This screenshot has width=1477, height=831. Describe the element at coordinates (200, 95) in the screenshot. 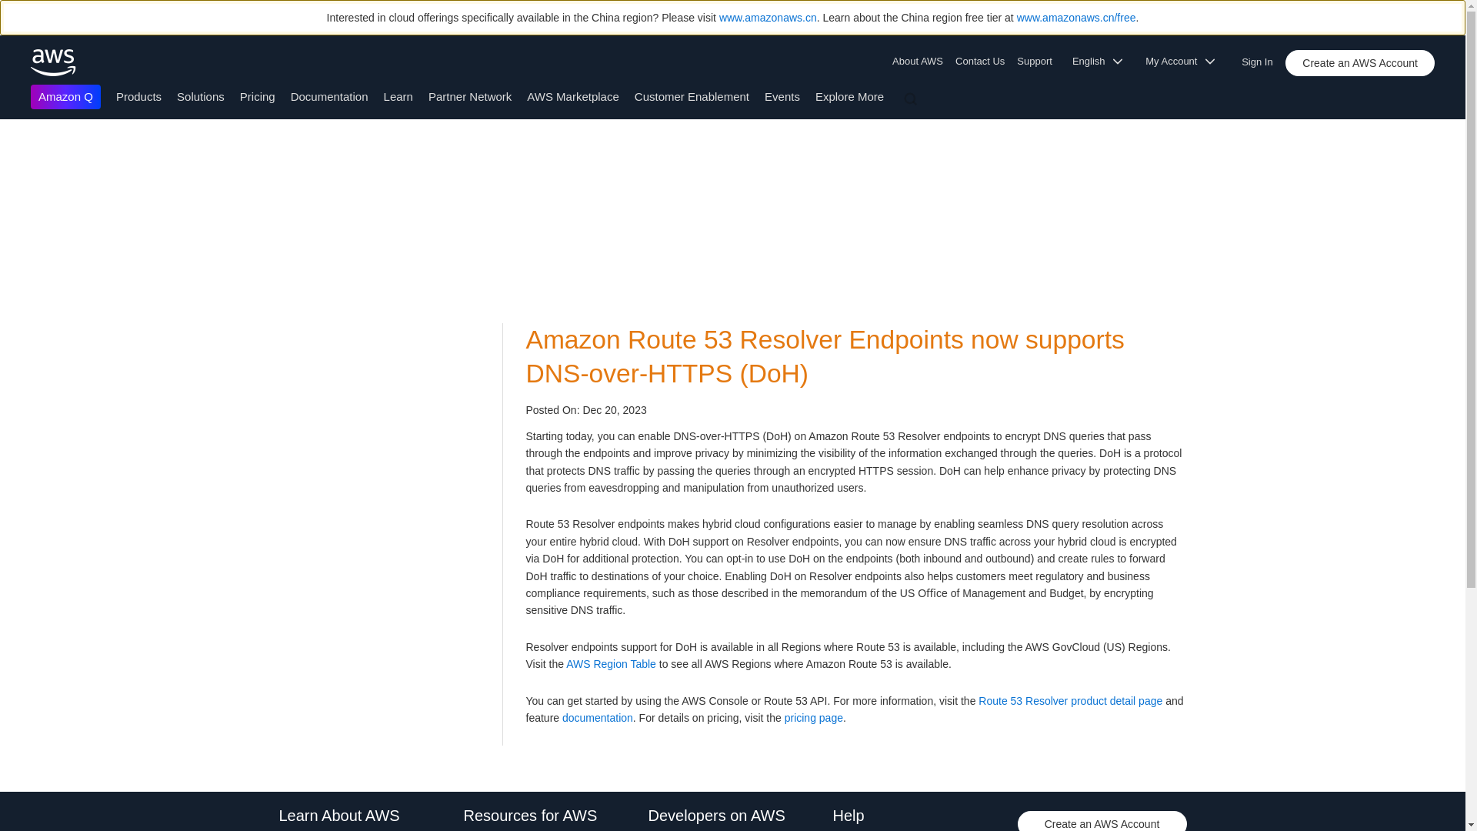

I see `Solutions` at that location.